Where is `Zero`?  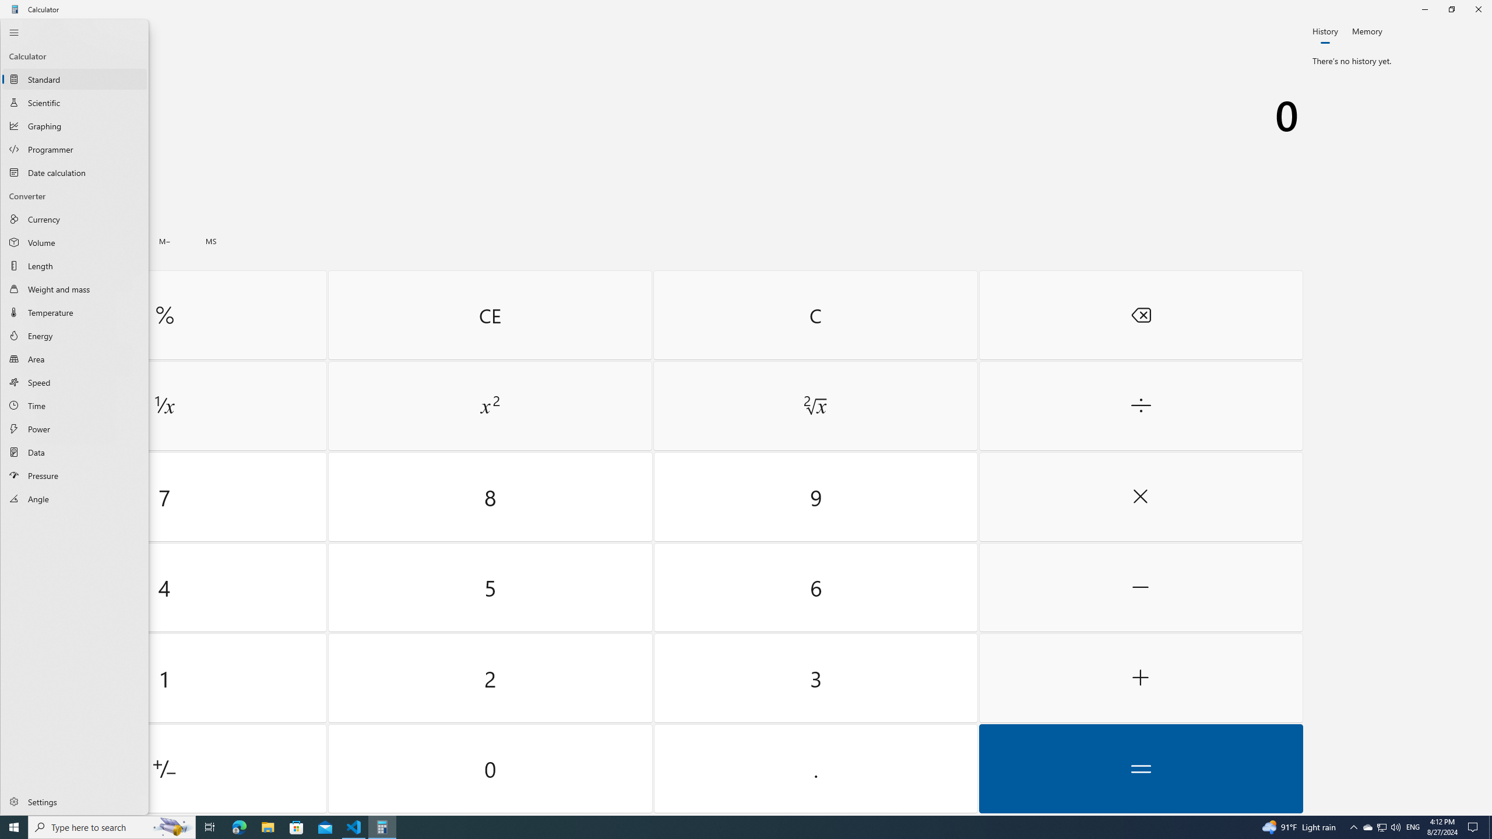 Zero is located at coordinates (491, 768).